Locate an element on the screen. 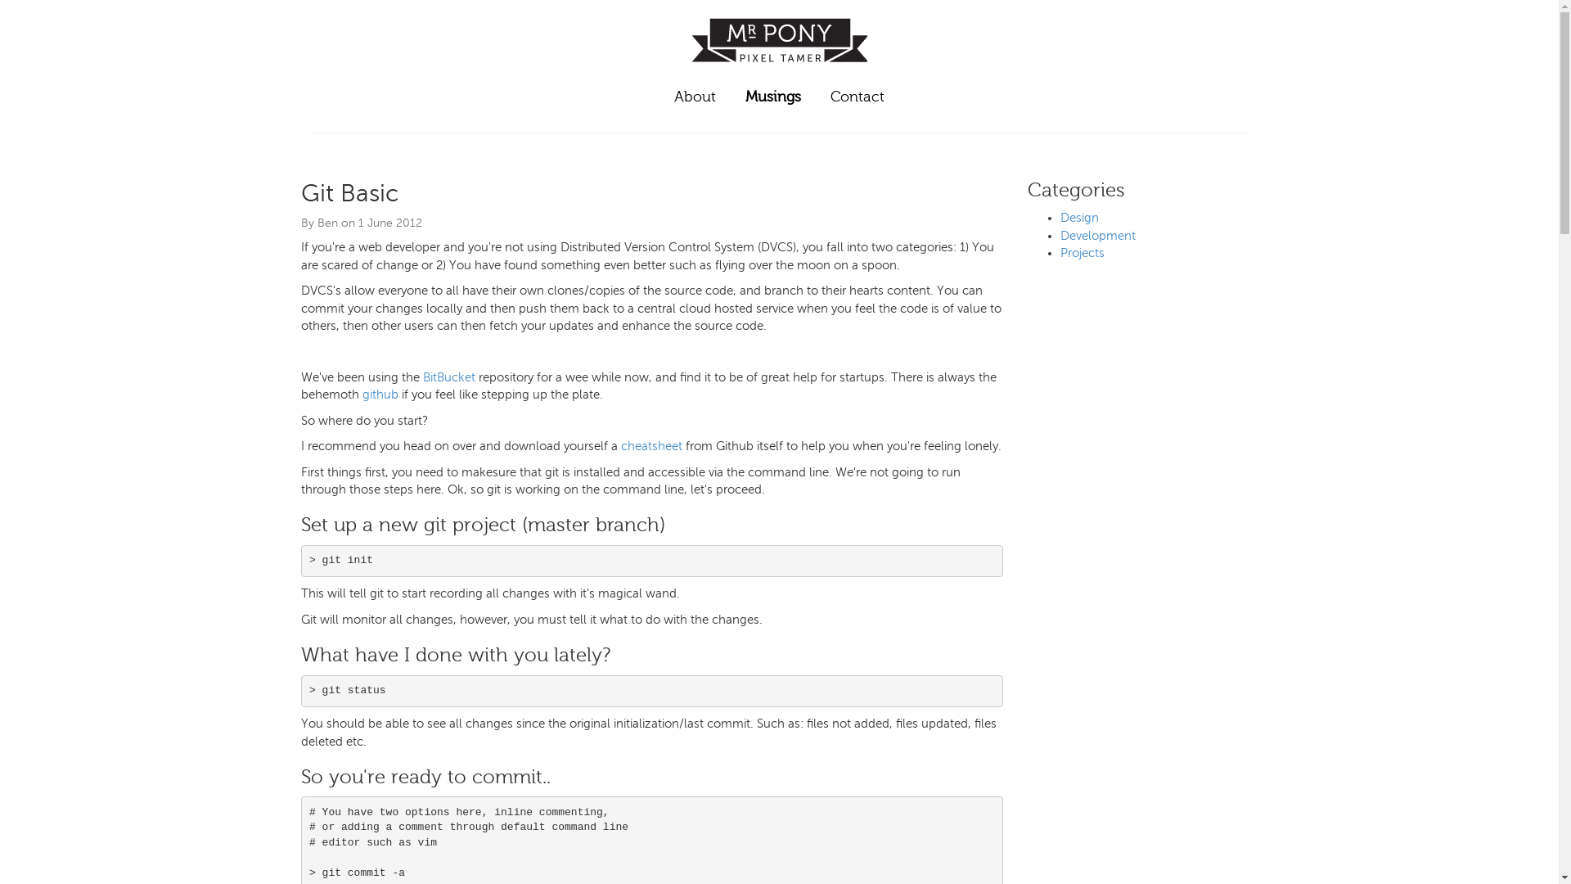  cheatsheet is located at coordinates (651, 446).